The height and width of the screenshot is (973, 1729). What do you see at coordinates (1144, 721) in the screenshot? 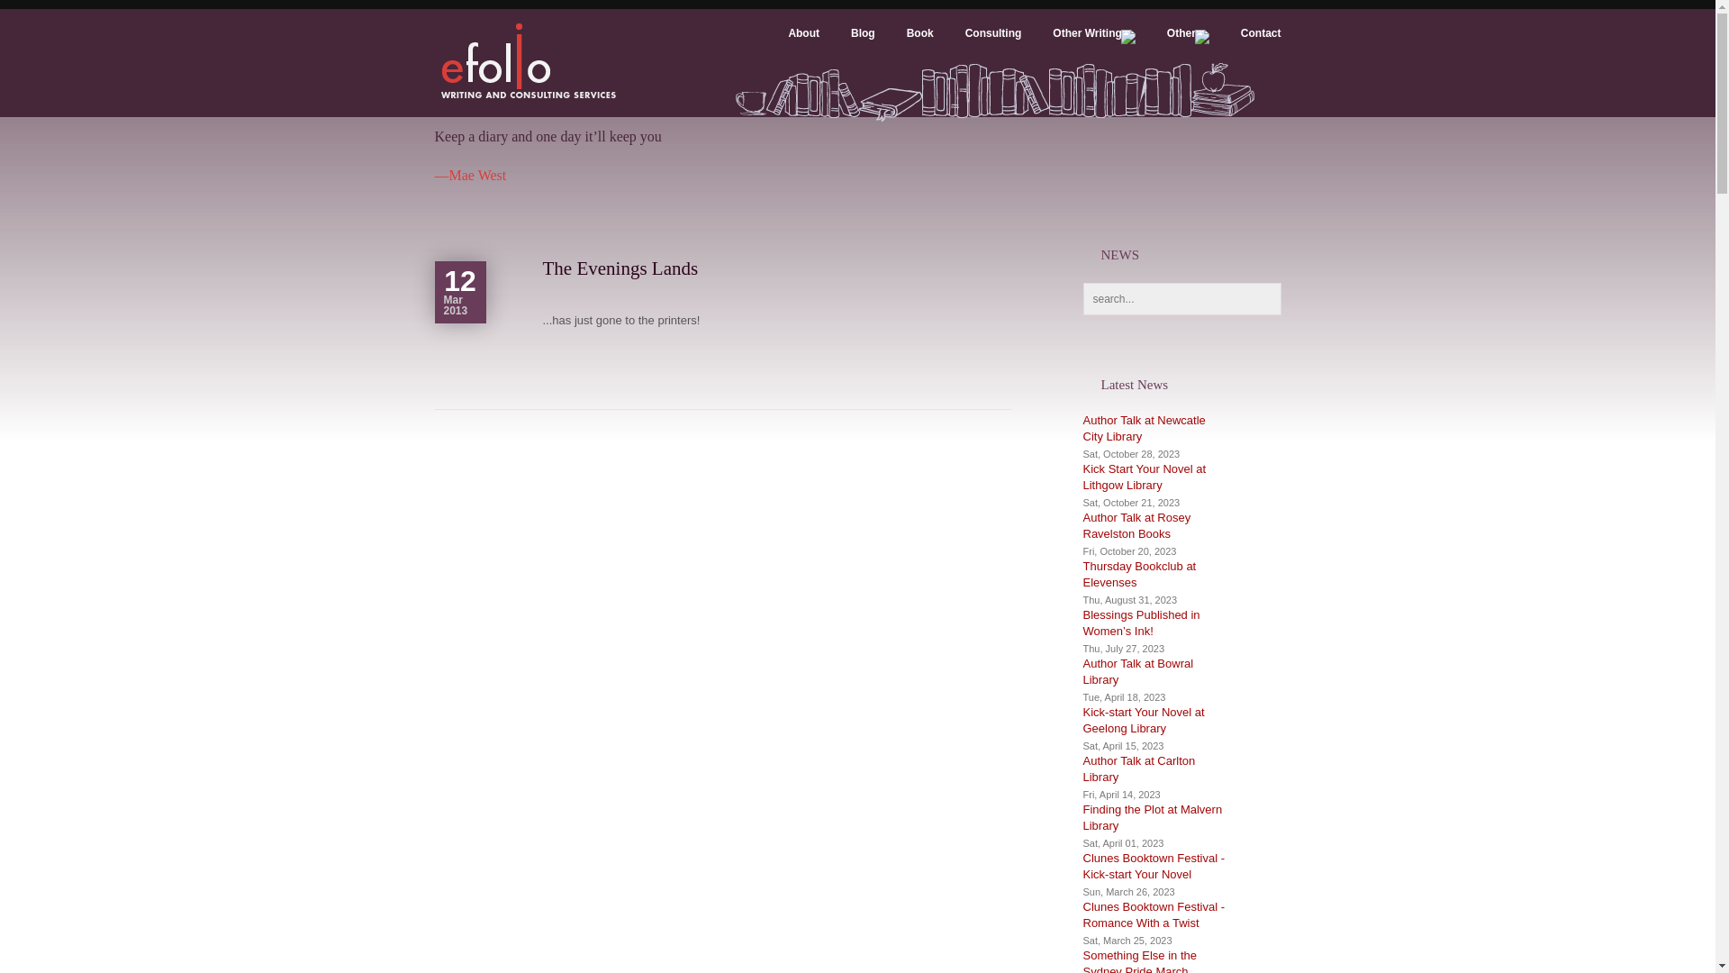
I see `Kick-start Your Novel at Geelong Library` at bounding box center [1144, 721].